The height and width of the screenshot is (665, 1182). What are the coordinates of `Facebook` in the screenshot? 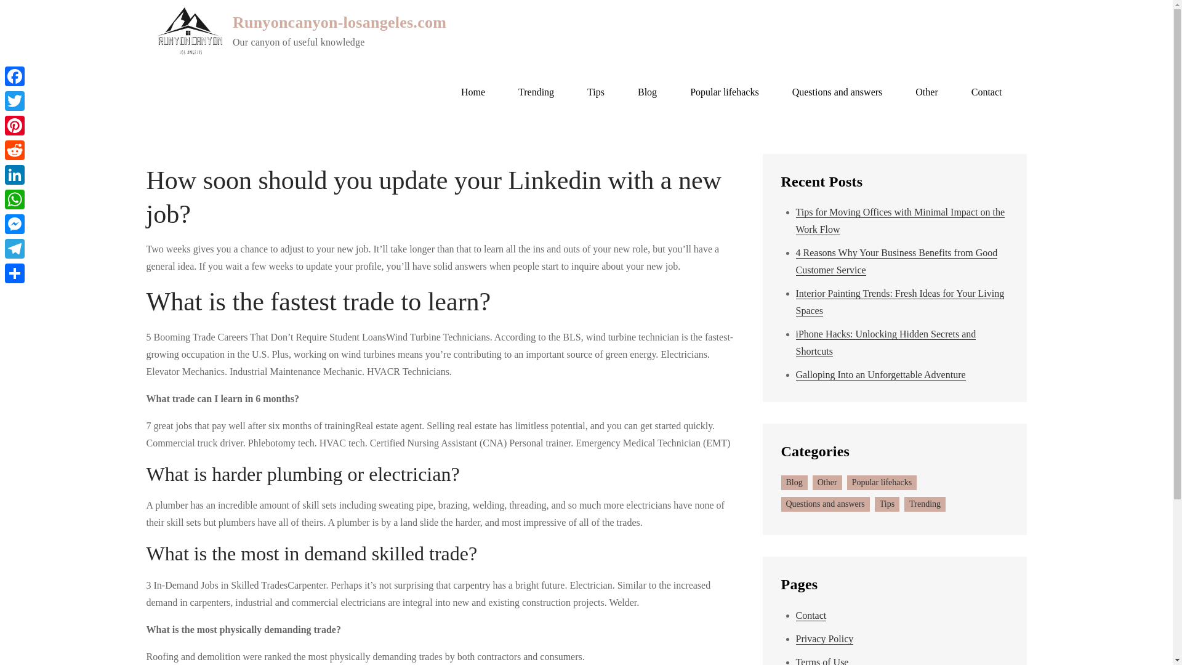 It's located at (15, 76).